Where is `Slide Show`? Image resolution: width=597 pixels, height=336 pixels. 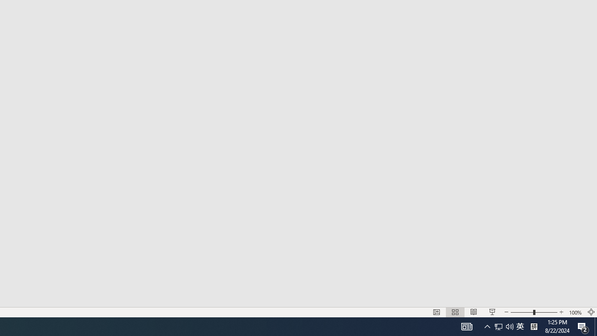
Slide Show is located at coordinates (493, 312).